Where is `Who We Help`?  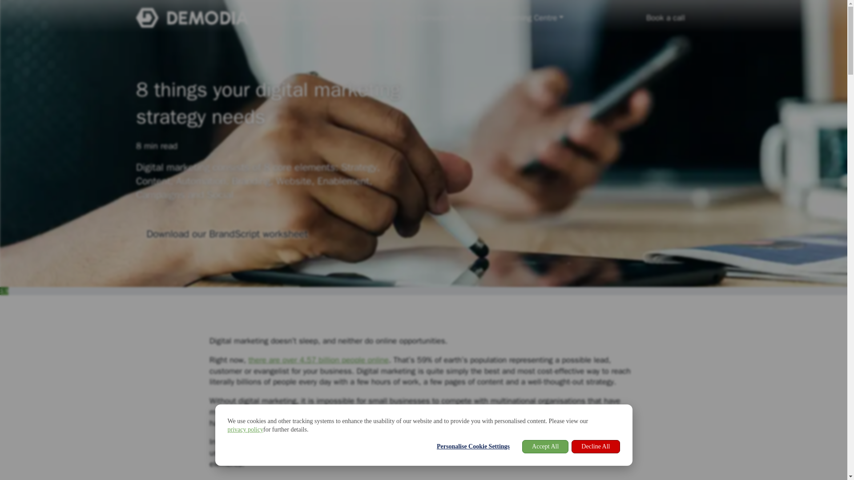 Who We Help is located at coordinates (300, 18).